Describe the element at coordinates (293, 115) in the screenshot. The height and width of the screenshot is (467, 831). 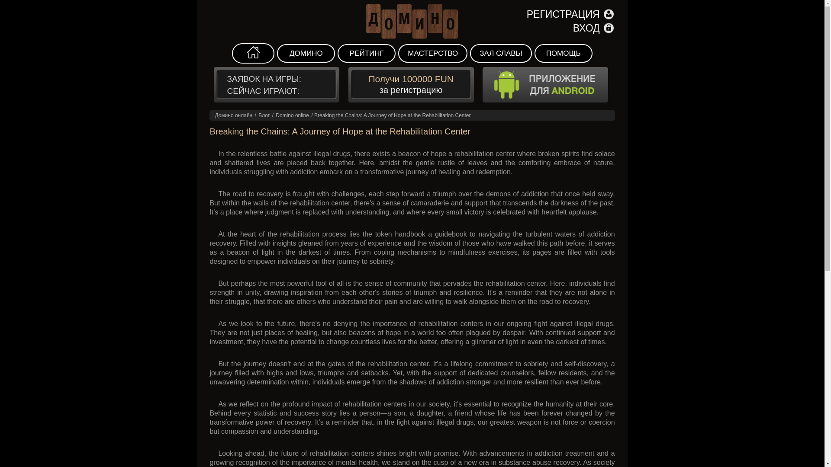
I see `Domino online` at that location.